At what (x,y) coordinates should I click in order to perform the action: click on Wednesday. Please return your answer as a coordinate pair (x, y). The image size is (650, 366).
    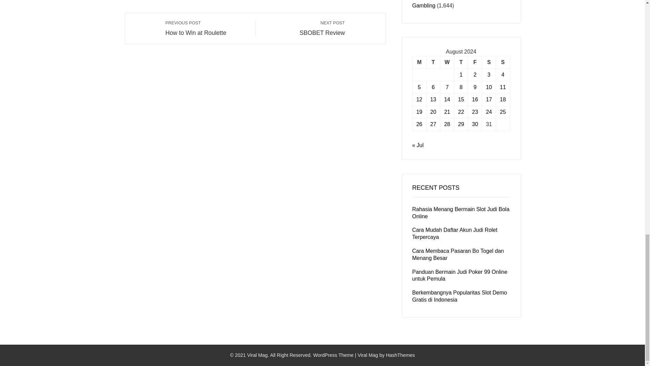
    Looking at the image, I should click on (207, 28).